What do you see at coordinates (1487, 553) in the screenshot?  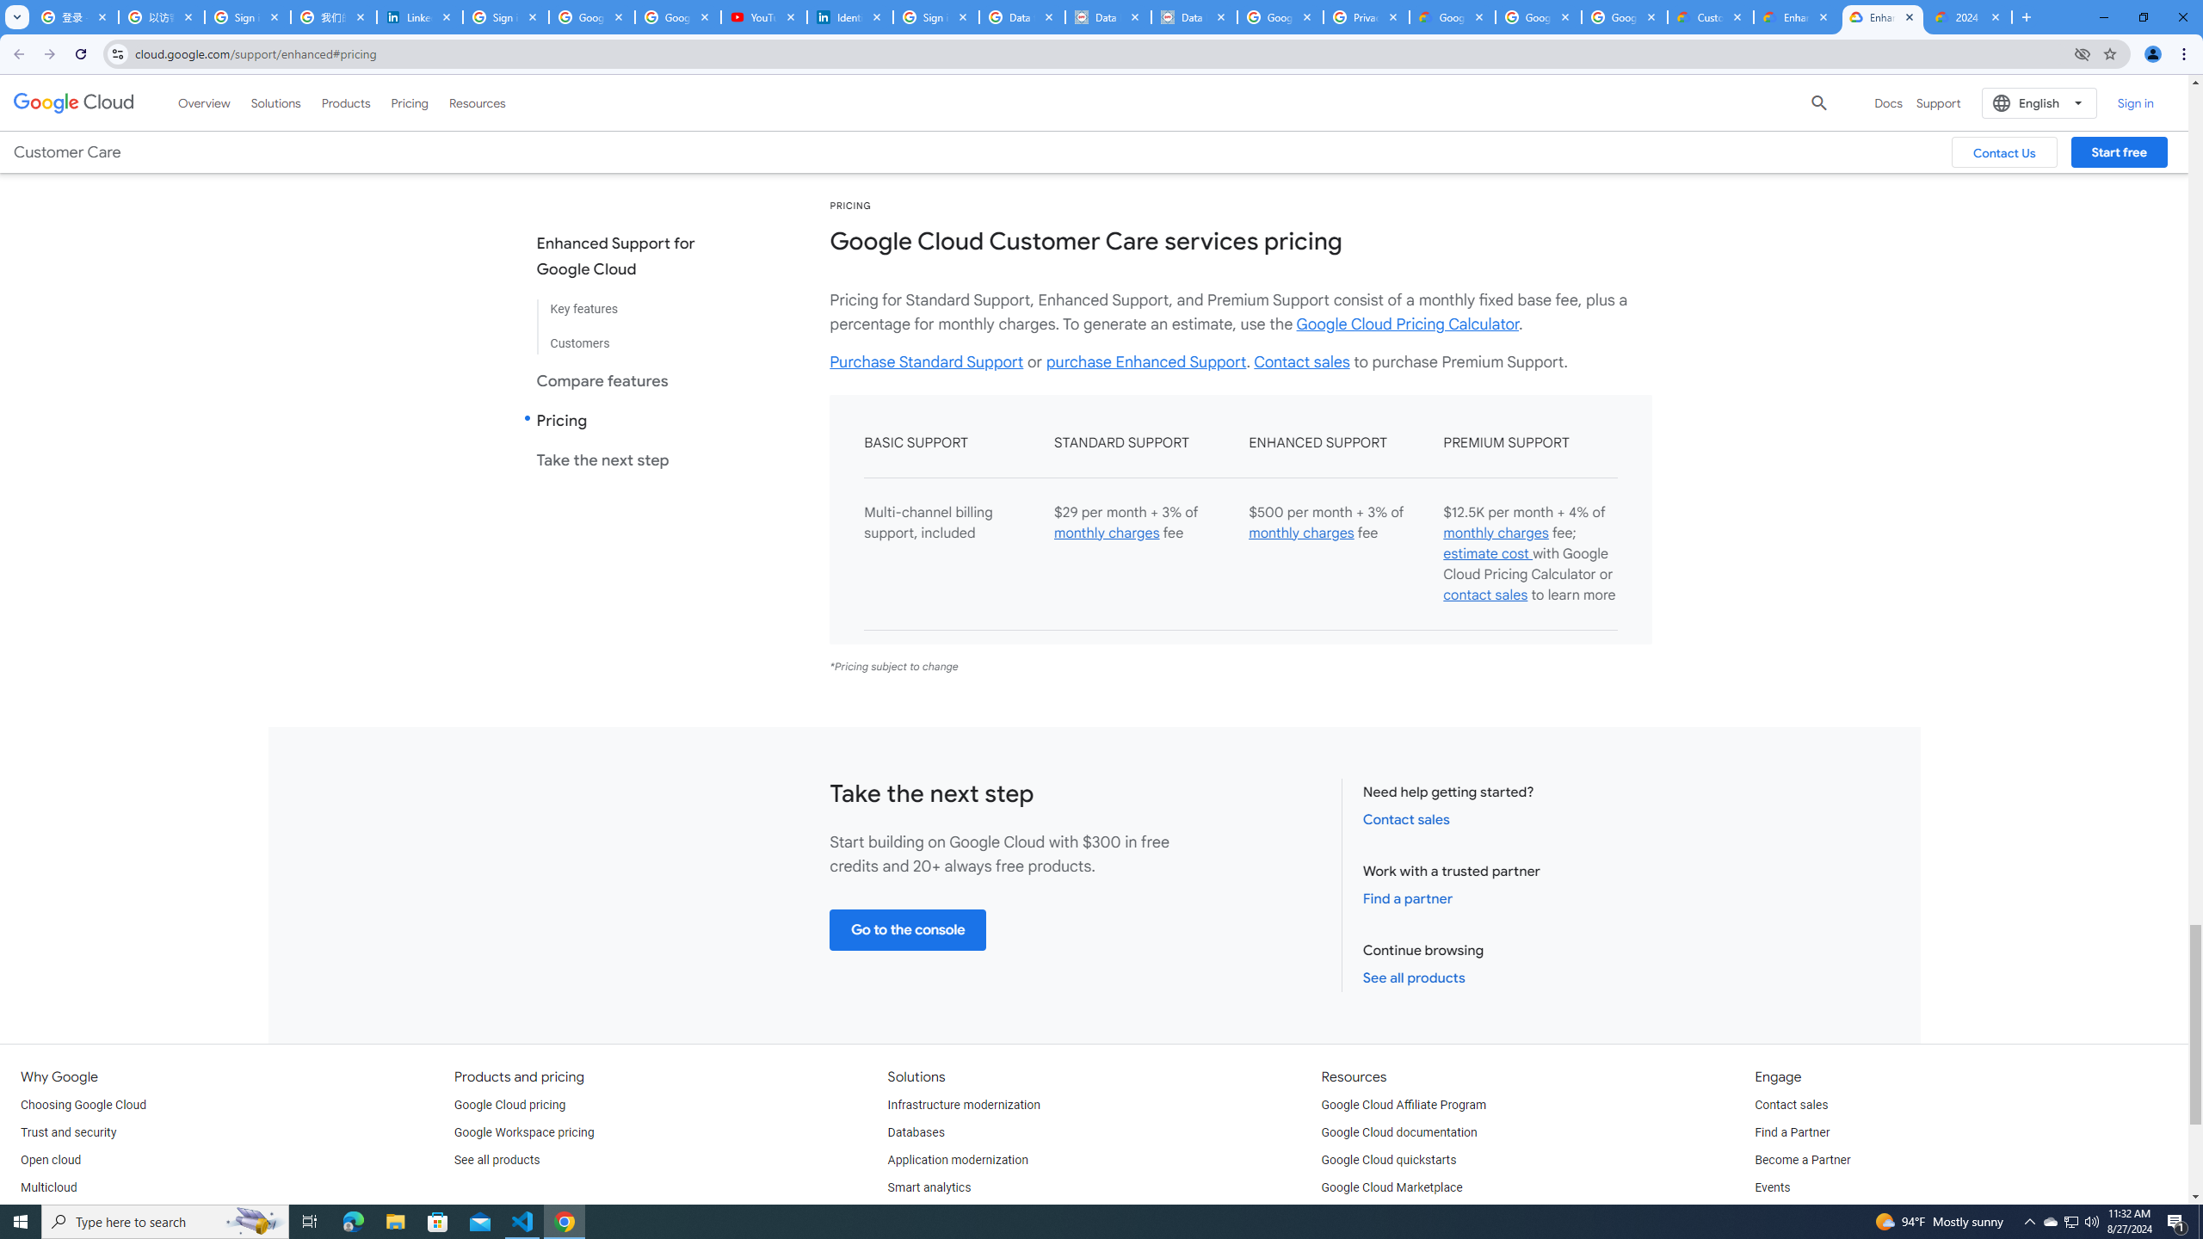 I see `estimate cost ` at bounding box center [1487, 553].